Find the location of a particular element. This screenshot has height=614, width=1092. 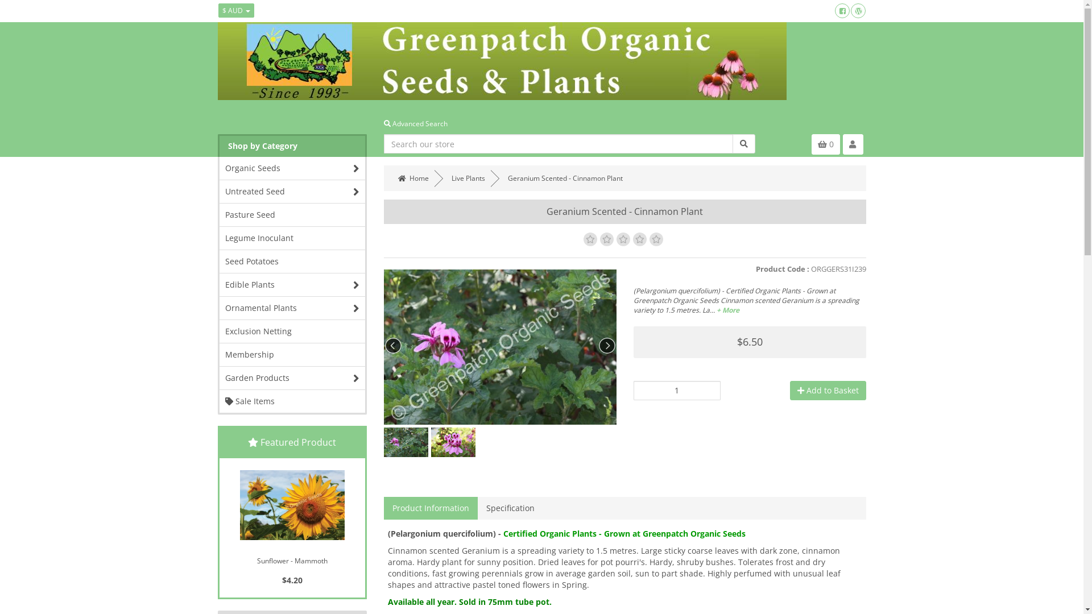

Ornamental Plants is located at coordinates (292, 308).